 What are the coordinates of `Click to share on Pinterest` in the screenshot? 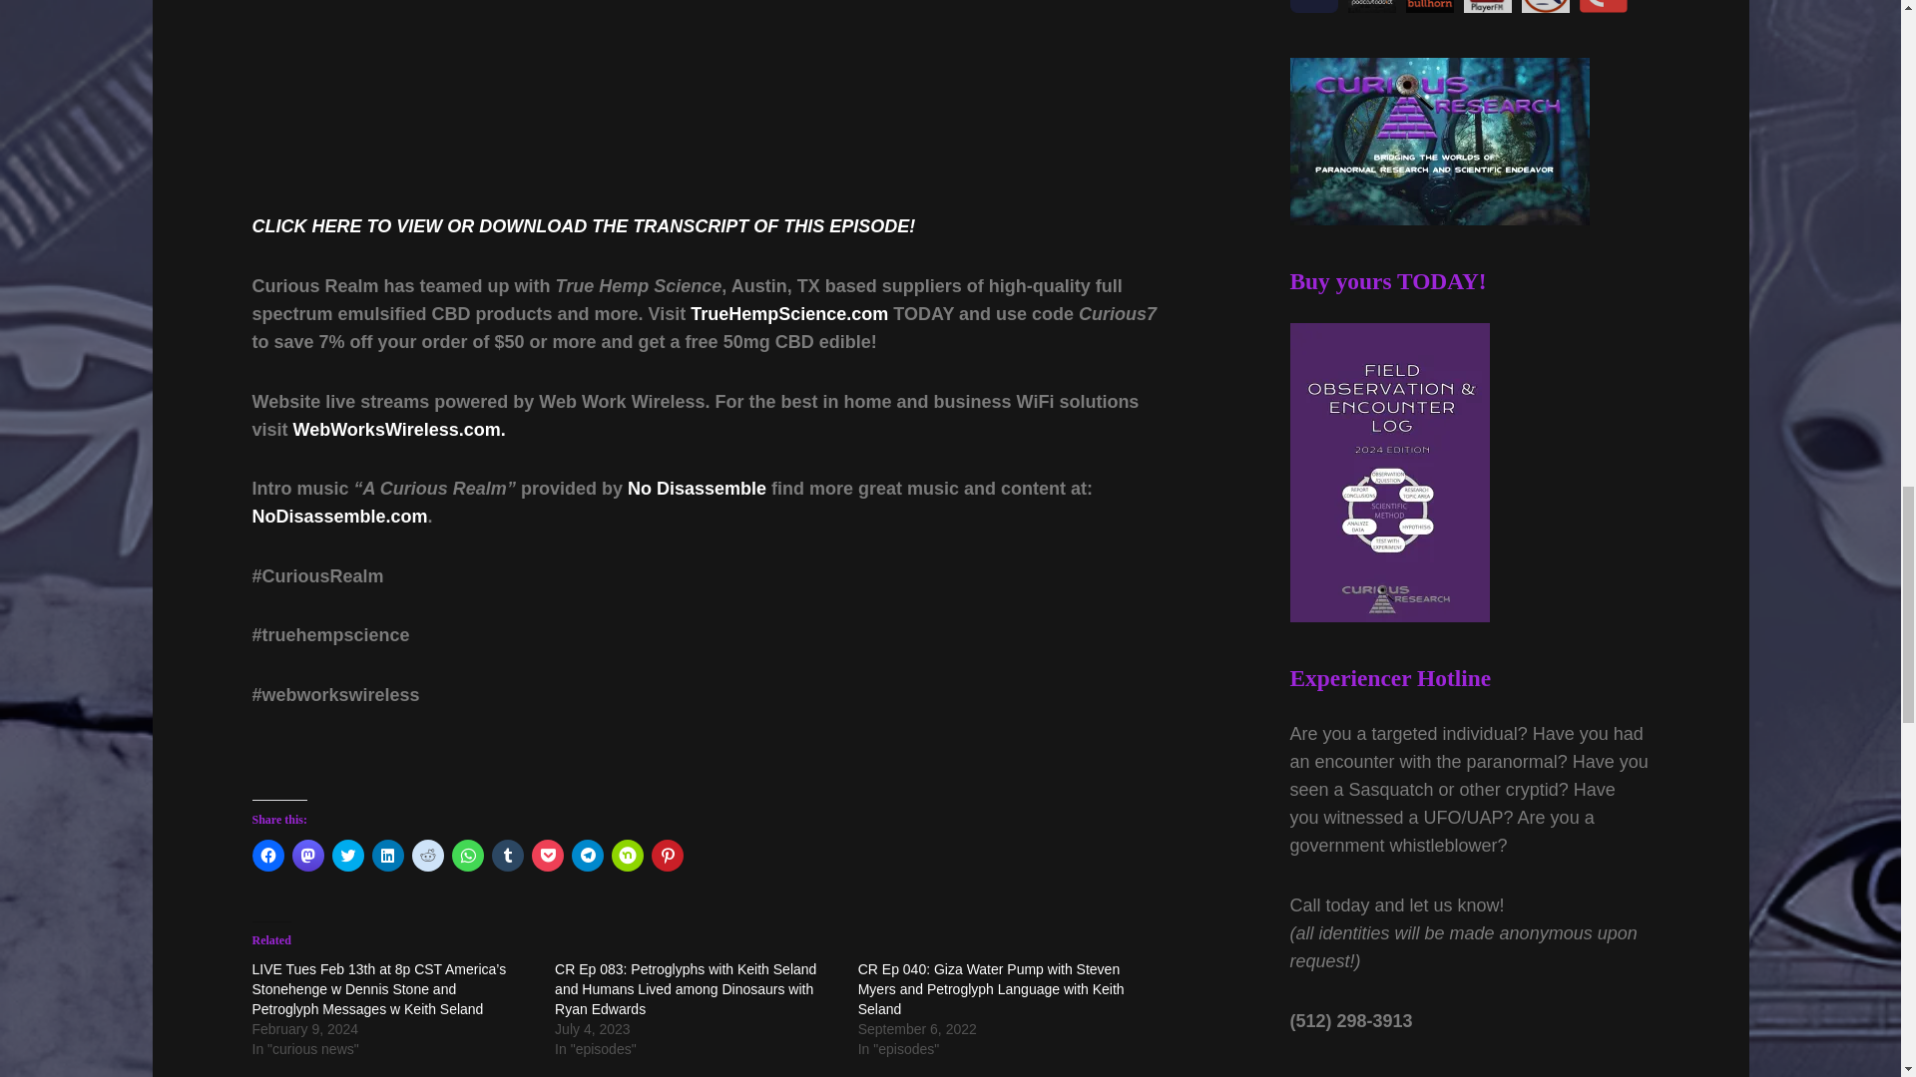 It's located at (667, 856).